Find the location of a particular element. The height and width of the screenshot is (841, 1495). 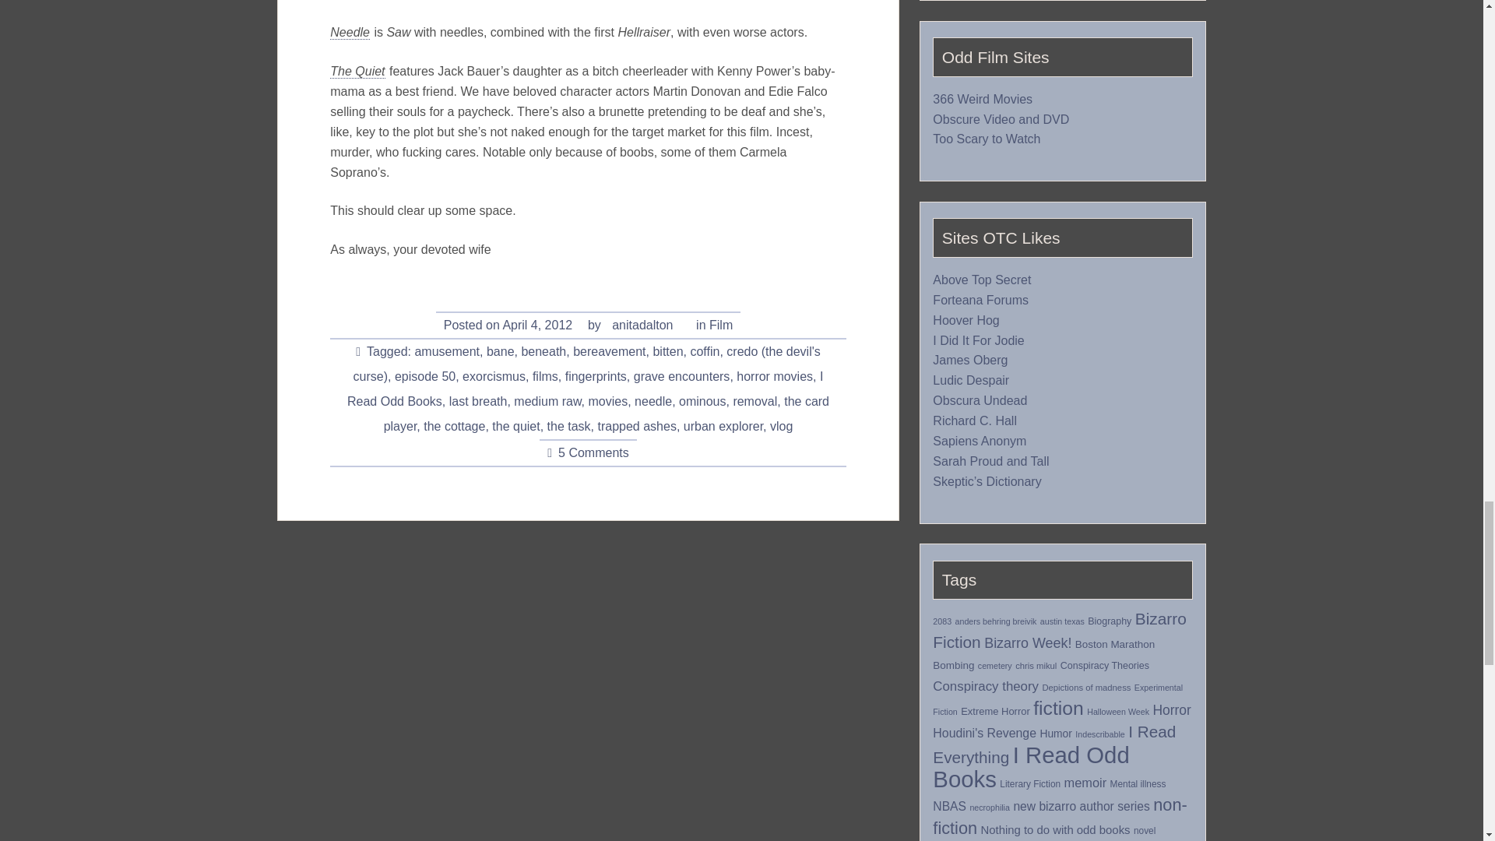

bitten is located at coordinates (667, 352).